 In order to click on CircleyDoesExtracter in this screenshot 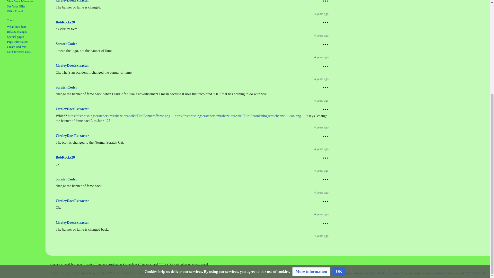, I will do `click(72, 1)`.